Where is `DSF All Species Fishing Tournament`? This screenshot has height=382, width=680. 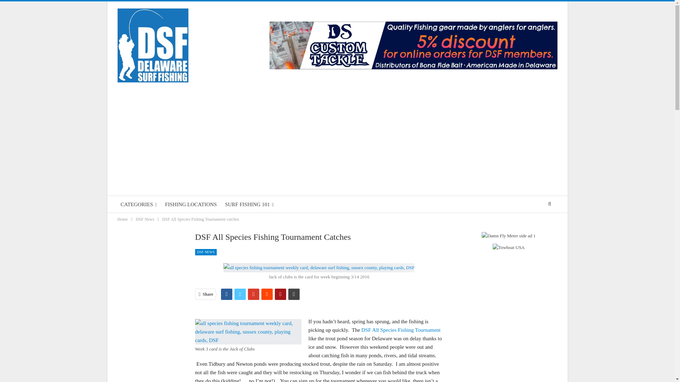
DSF All Species Fishing Tournament is located at coordinates (401, 330).